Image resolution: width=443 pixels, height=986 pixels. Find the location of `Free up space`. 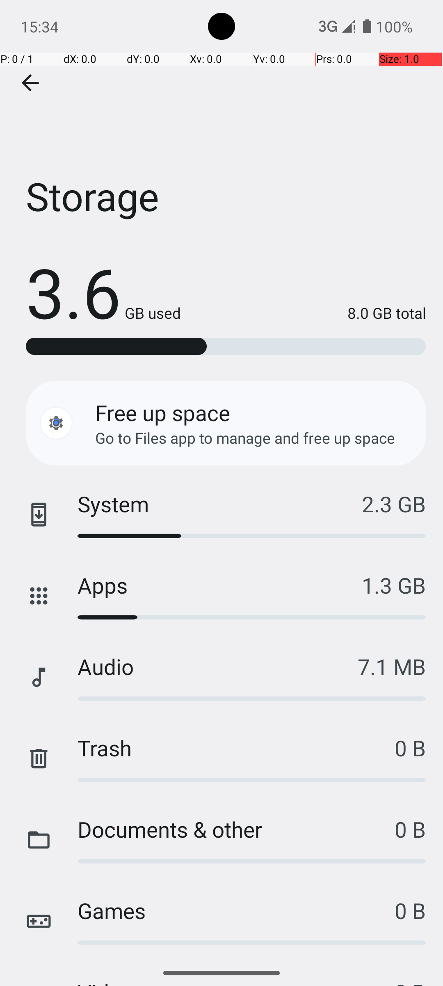

Free up space is located at coordinates (162, 412).